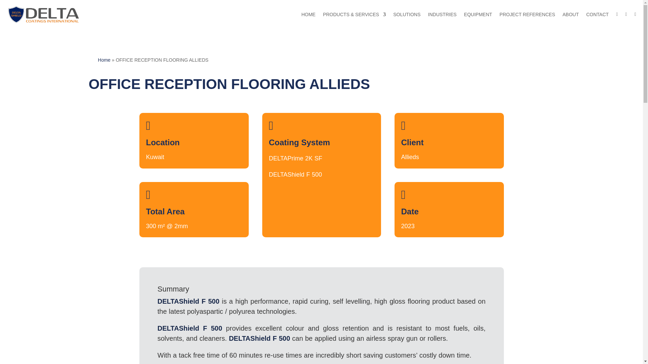  What do you see at coordinates (442, 14) in the screenshot?
I see `INDUSTRIES` at bounding box center [442, 14].